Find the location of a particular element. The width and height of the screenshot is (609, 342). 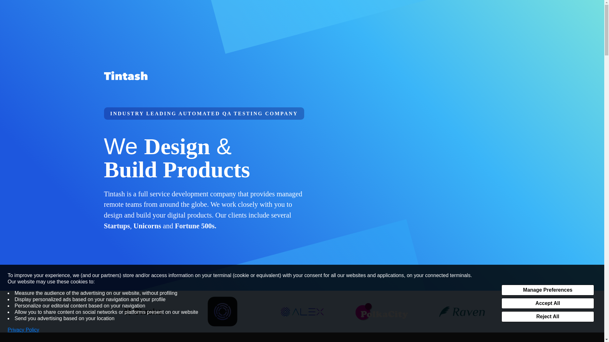

Reject All is located at coordinates (547, 317).